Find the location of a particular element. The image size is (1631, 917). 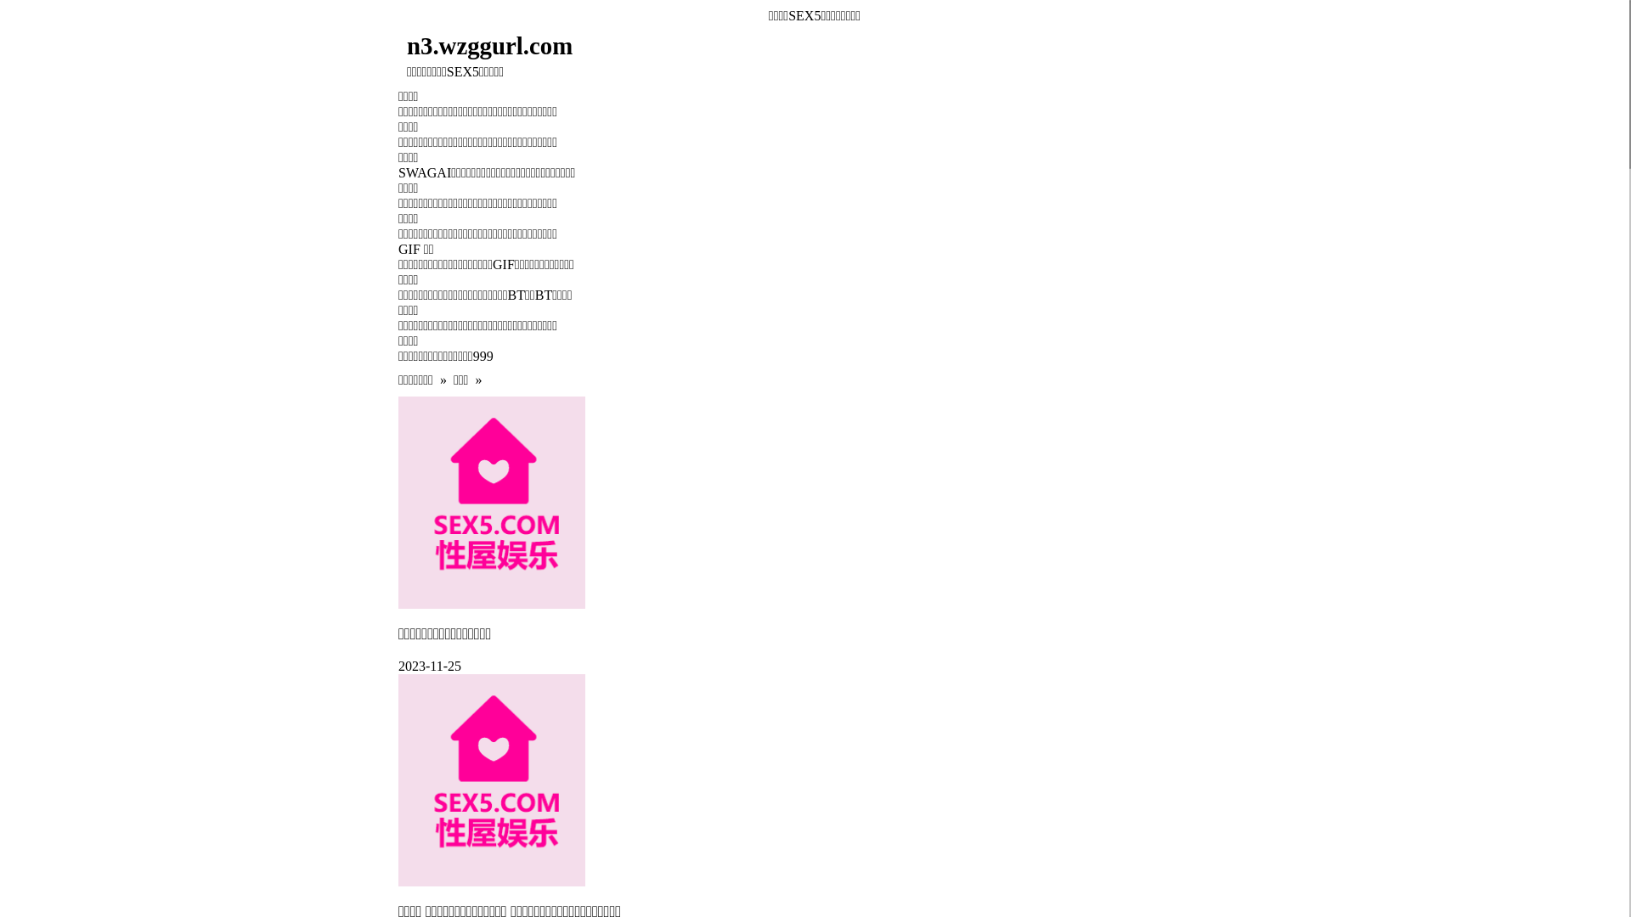

SWAG is located at coordinates (418, 173).